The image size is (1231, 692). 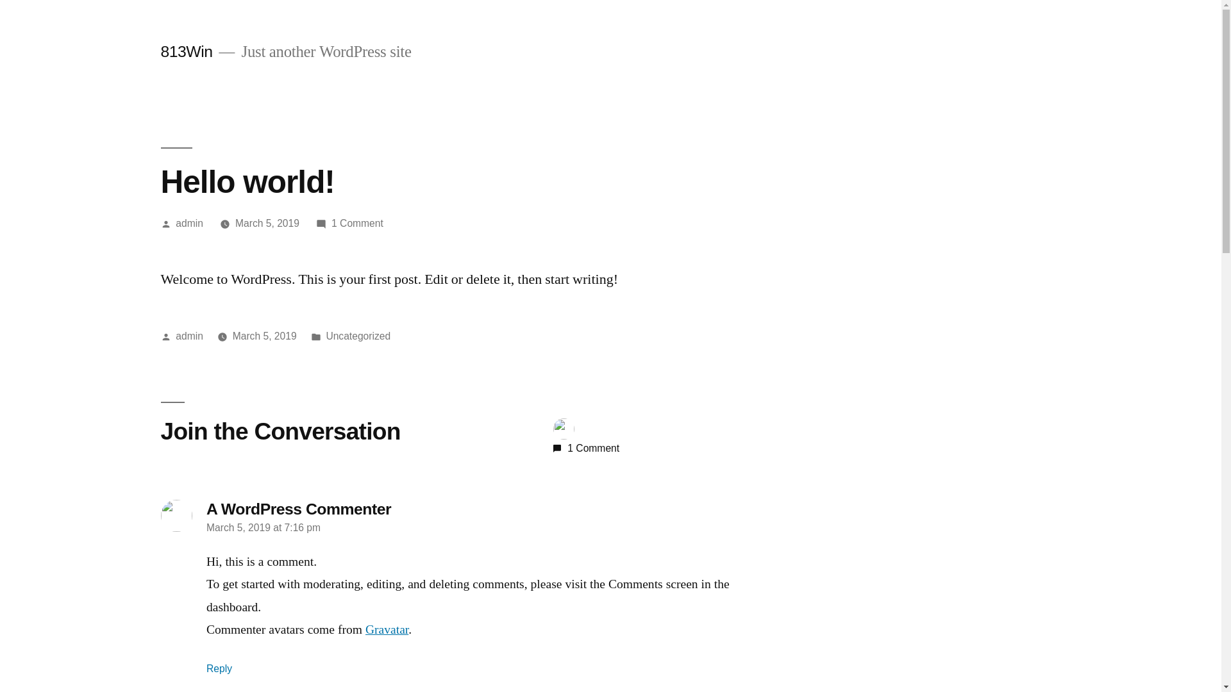 I want to click on Gravatar, so click(x=387, y=630).